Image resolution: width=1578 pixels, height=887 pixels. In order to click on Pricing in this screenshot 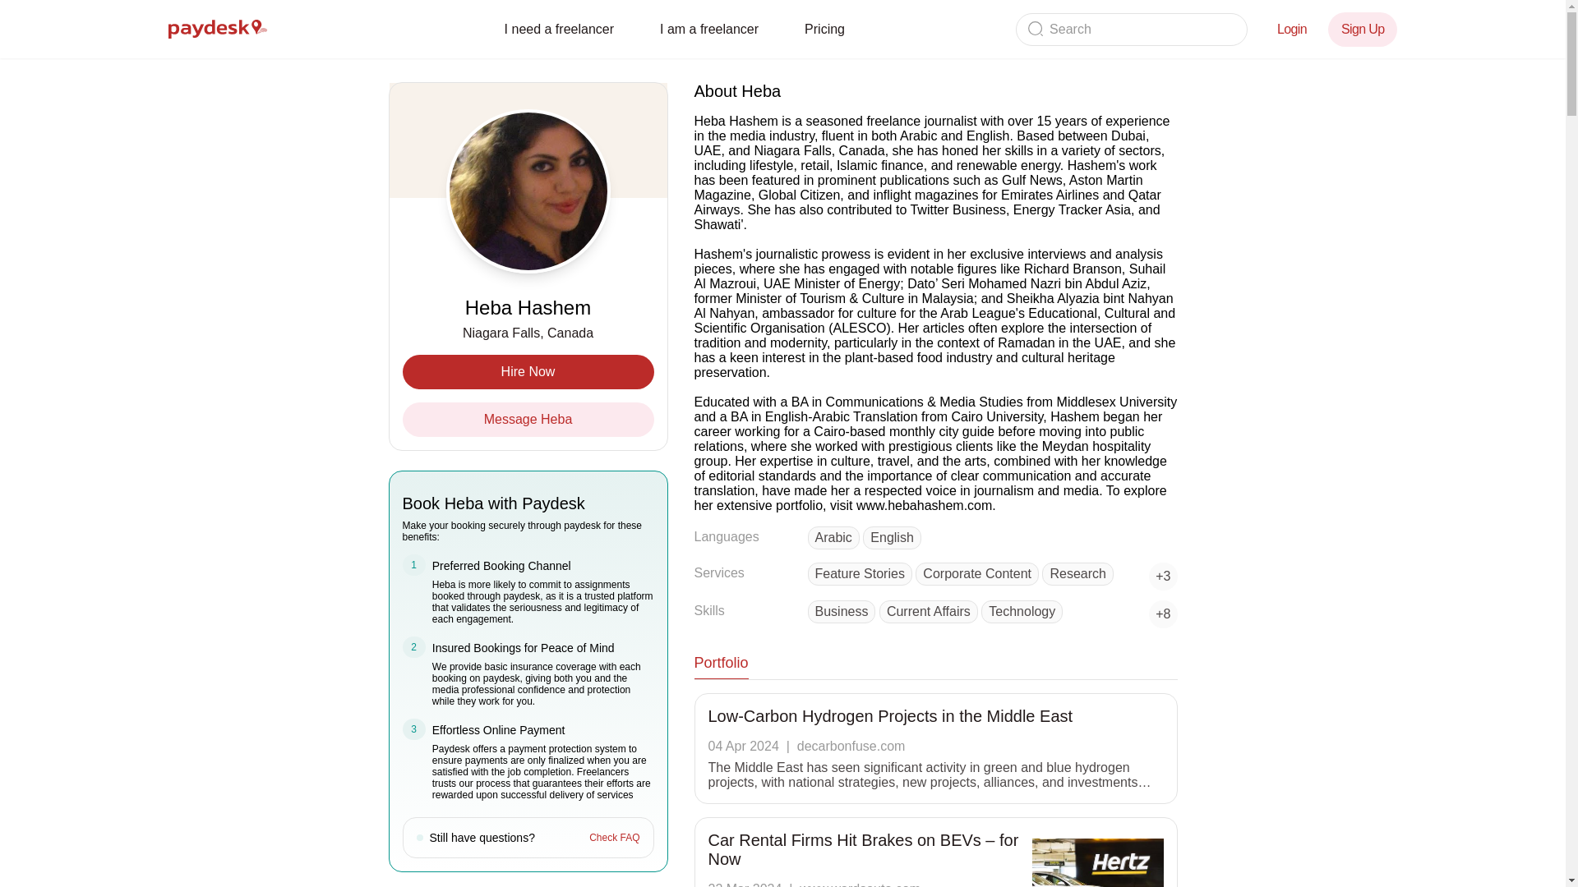, I will do `click(825, 29)`.